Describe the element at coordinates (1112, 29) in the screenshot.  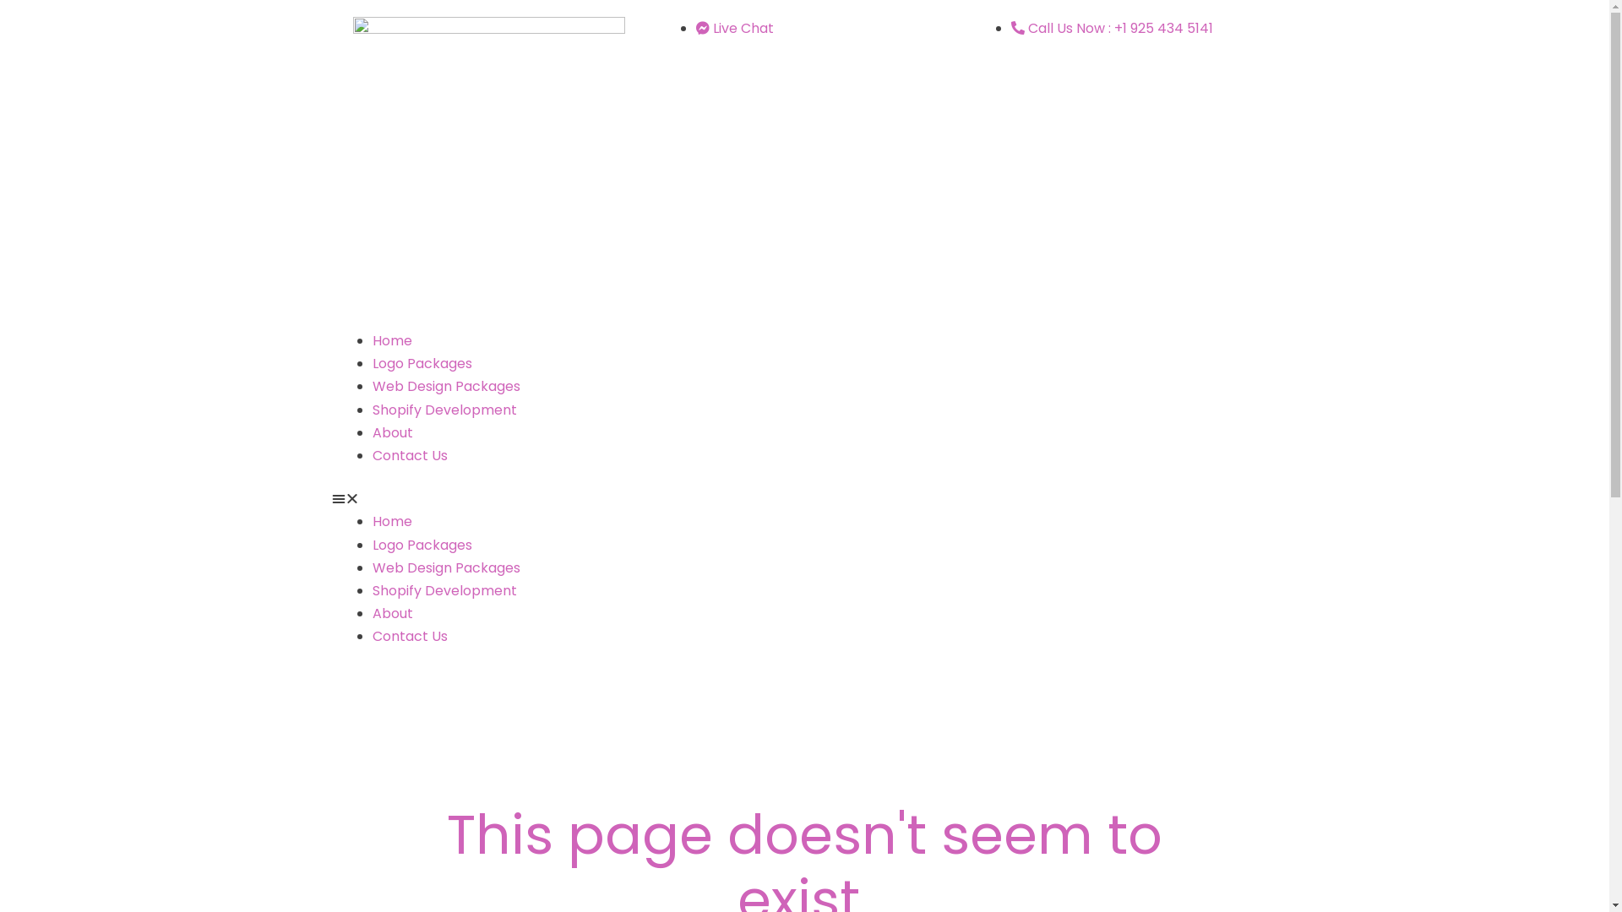
I see `Call Us Now : +1 925 434 5141` at that location.